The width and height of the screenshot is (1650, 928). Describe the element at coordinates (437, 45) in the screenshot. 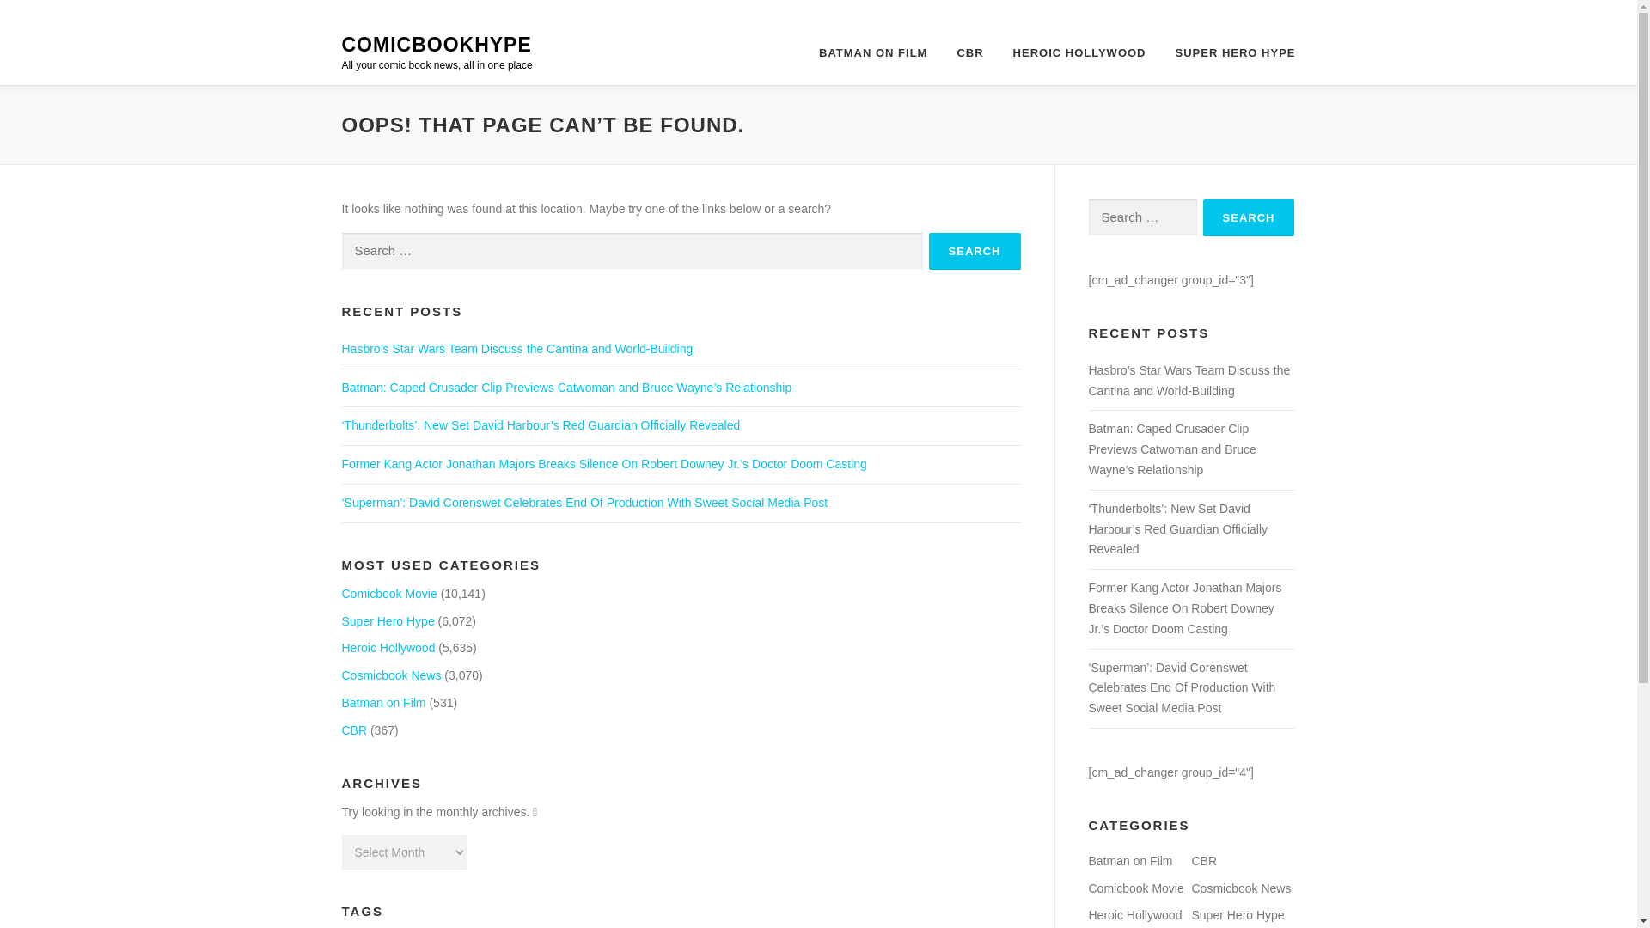

I see `COMICBOOKHYPE` at that location.